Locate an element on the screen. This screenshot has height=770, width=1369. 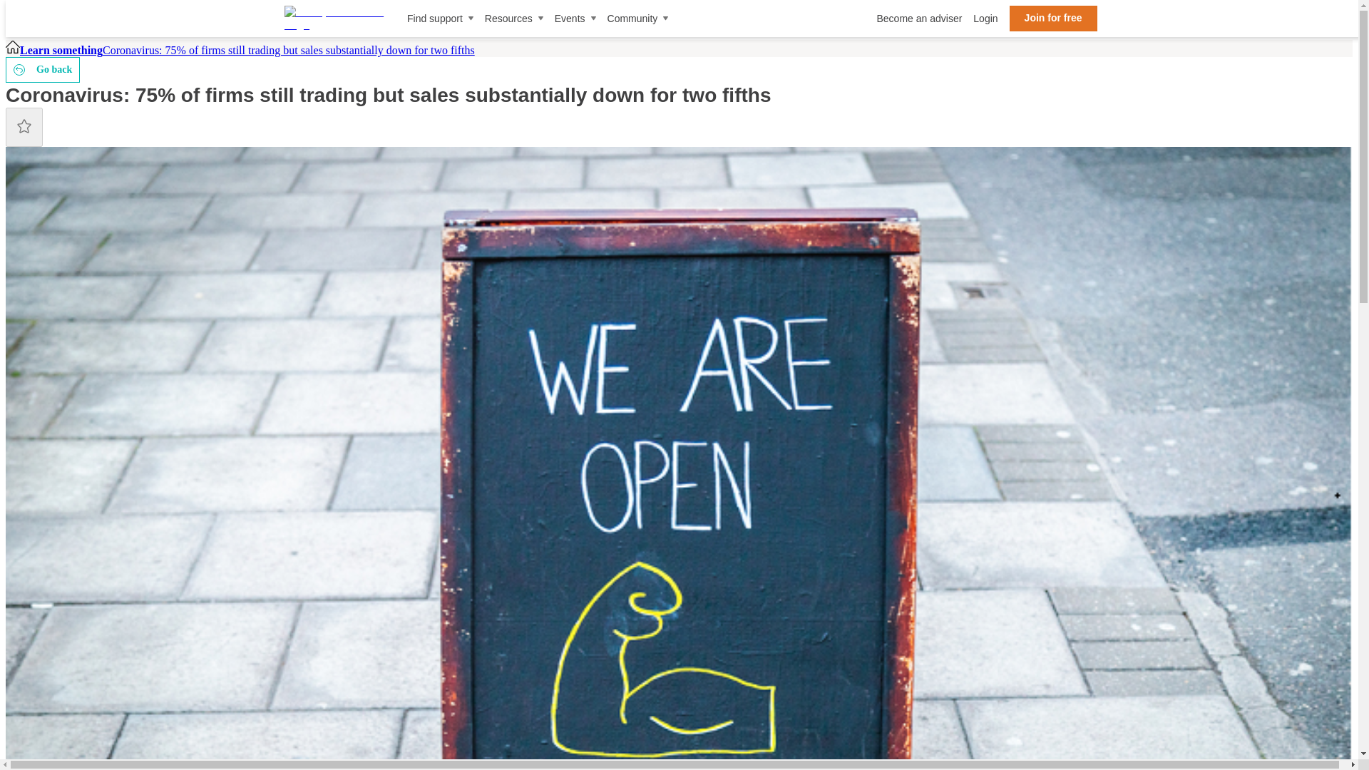
Join for free is located at coordinates (1054, 19).